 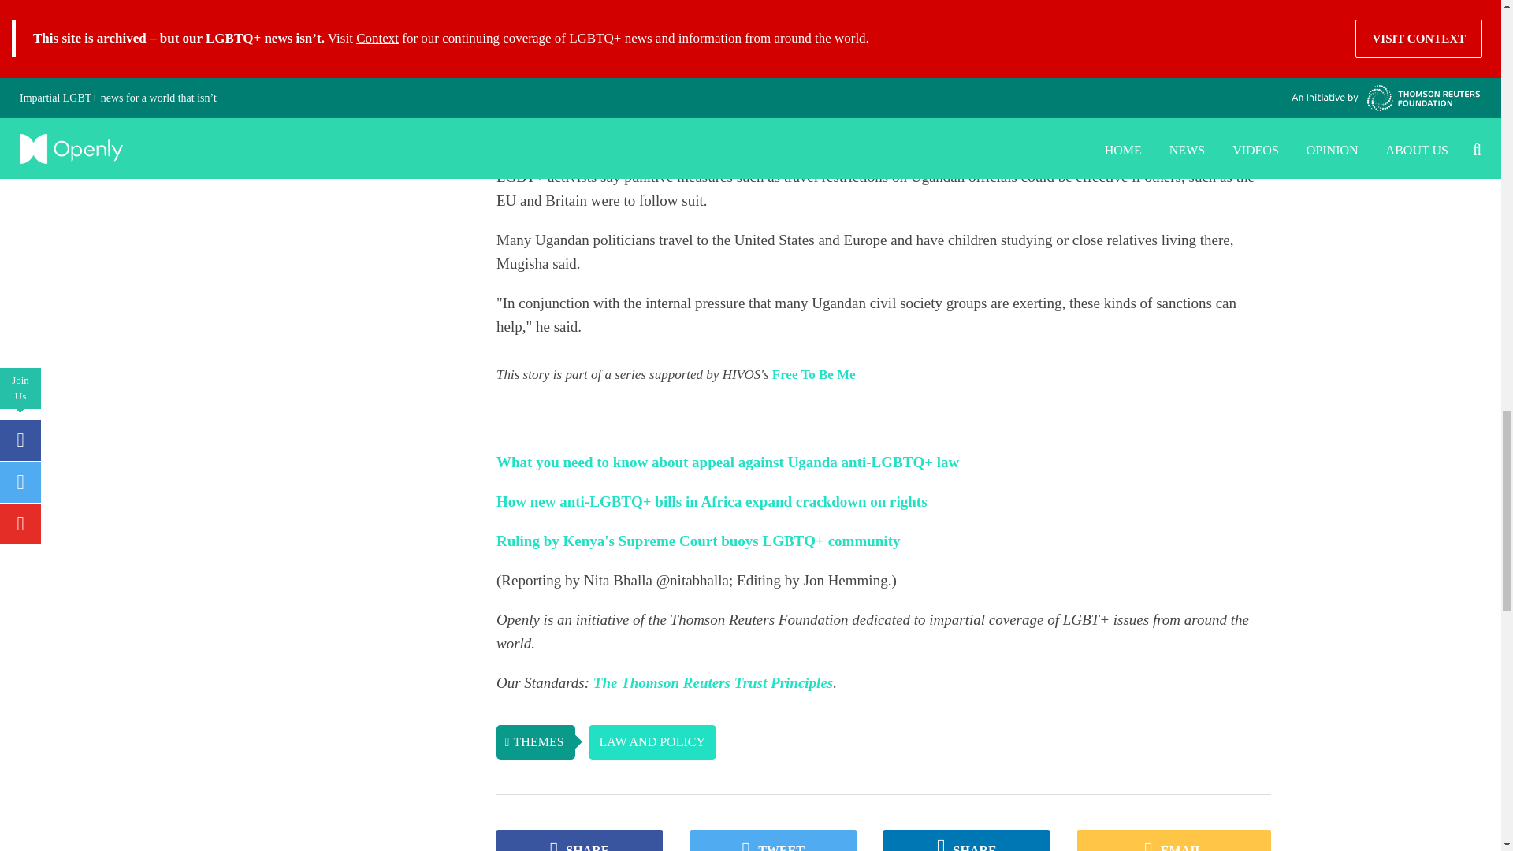 What do you see at coordinates (1174, 840) in the screenshot?
I see `EMAIL` at bounding box center [1174, 840].